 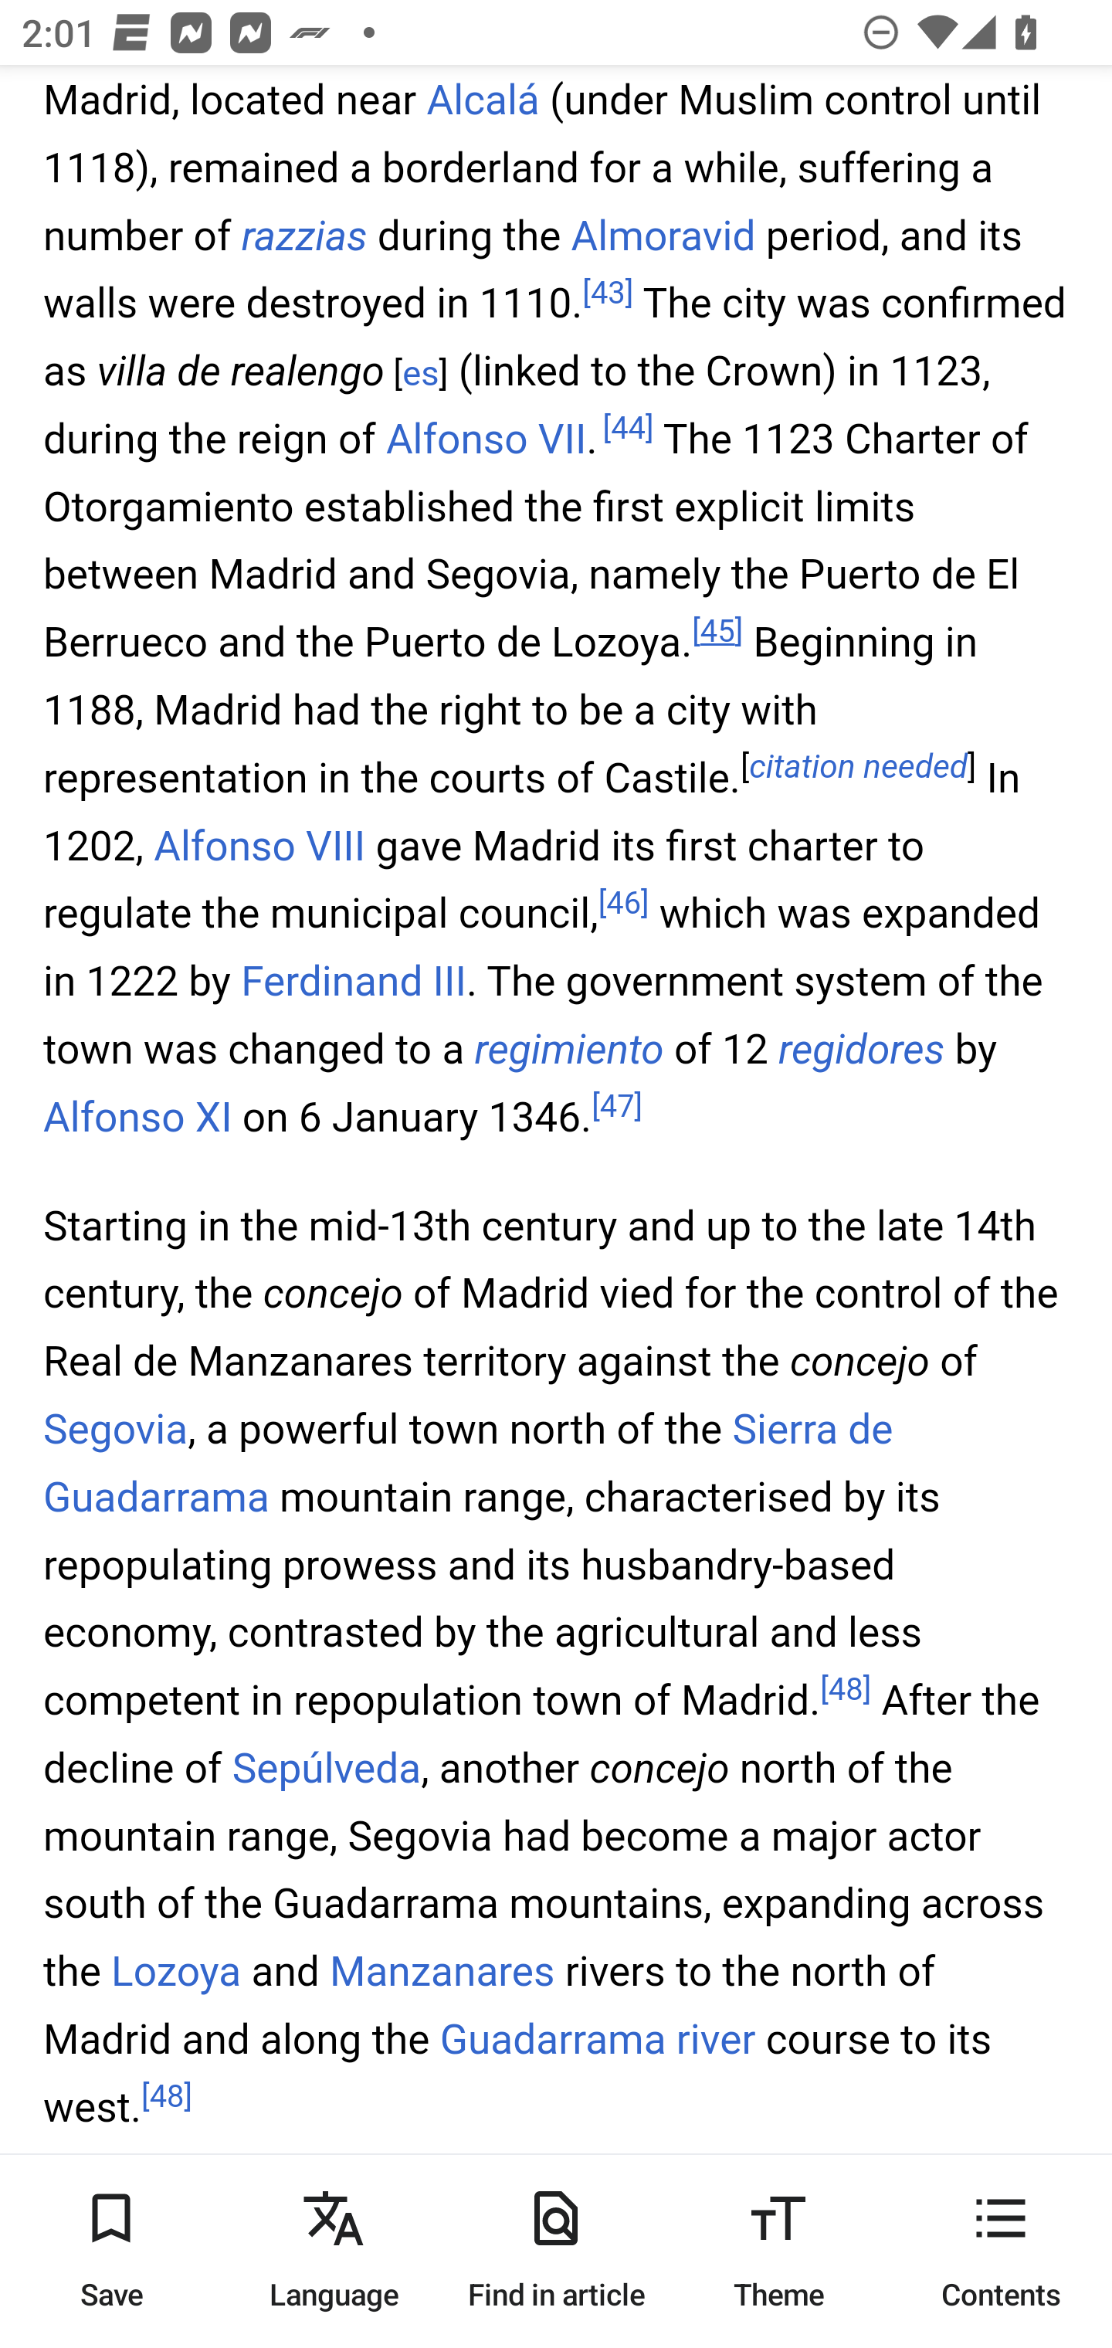 I want to click on [] [ 44 ], so click(x=628, y=429).